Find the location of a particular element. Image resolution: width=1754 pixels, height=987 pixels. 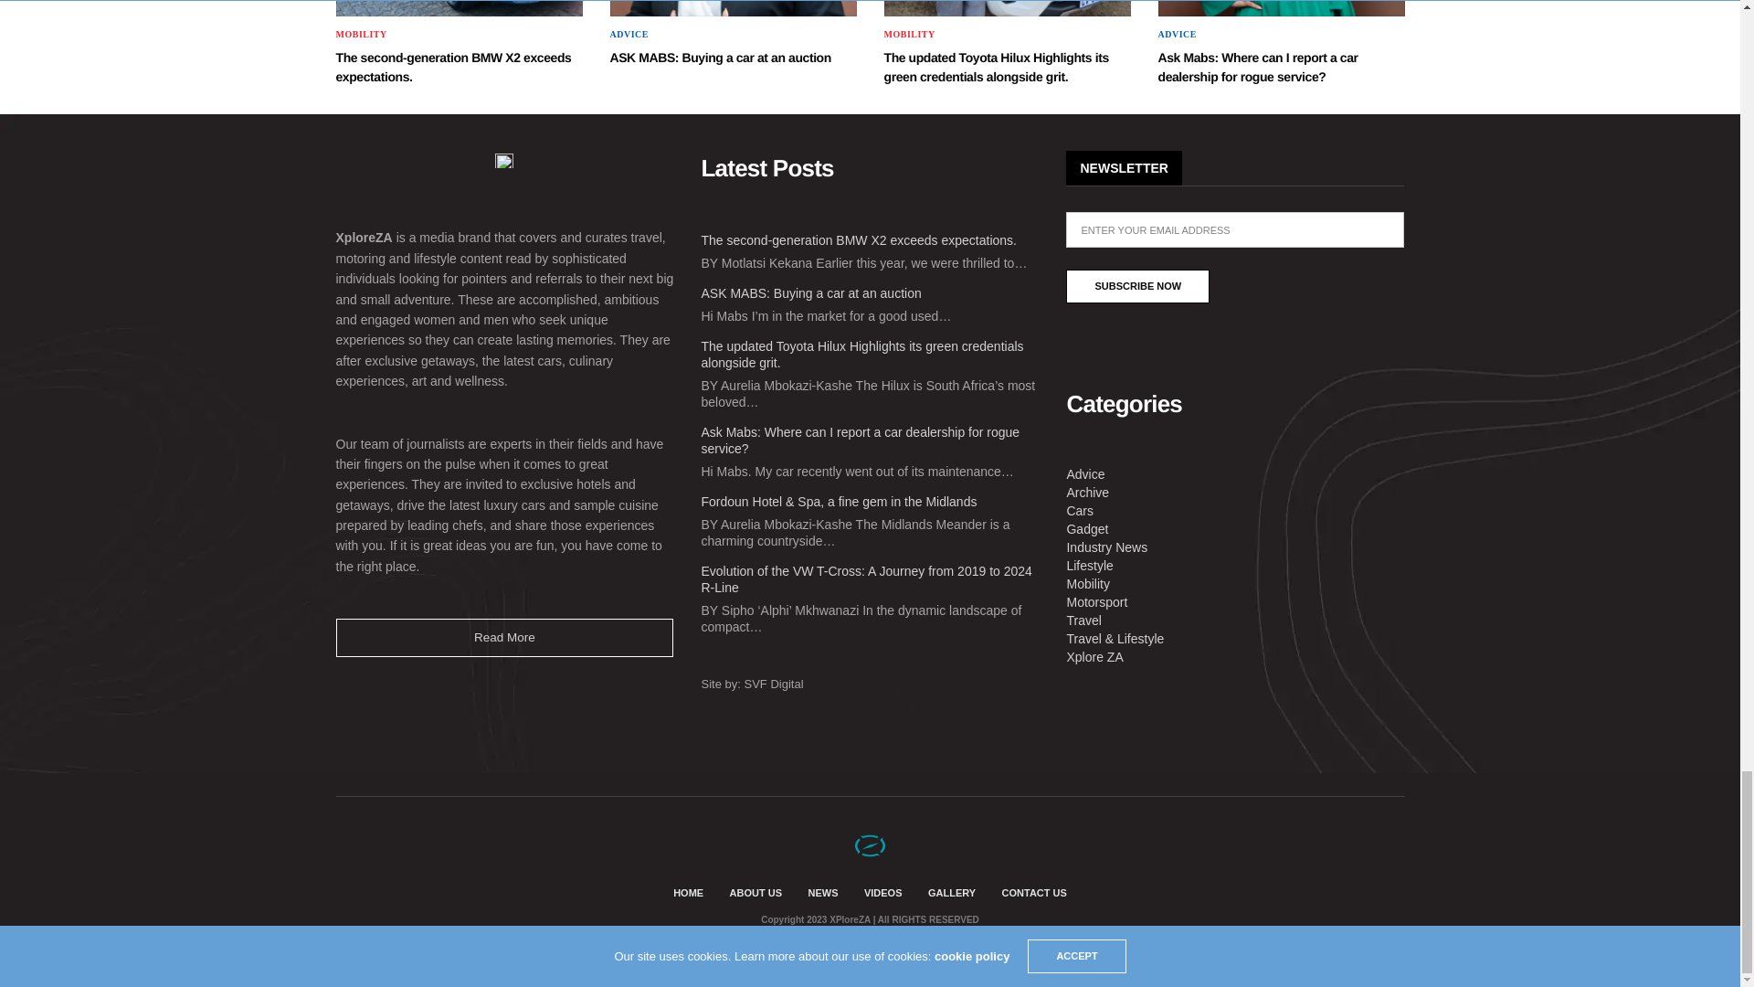

ASK MABS: Buying a car at an auction is located at coordinates (734, 8).